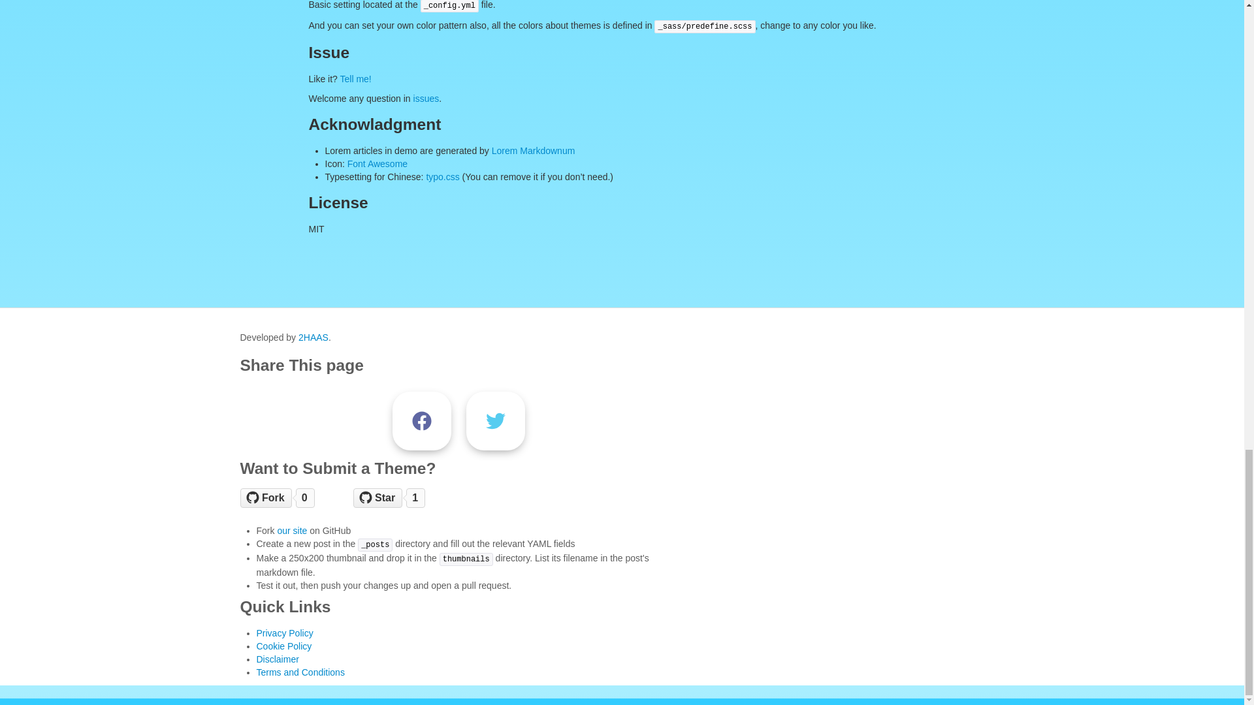 The width and height of the screenshot is (1254, 705). What do you see at coordinates (409, 497) in the screenshot?
I see `GitHub` at bounding box center [409, 497].